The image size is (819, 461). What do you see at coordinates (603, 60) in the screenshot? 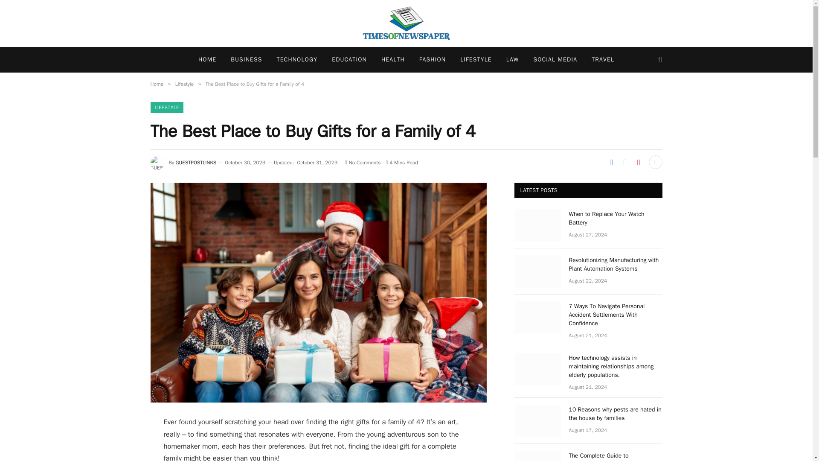
I see `TRAVEL` at bounding box center [603, 60].